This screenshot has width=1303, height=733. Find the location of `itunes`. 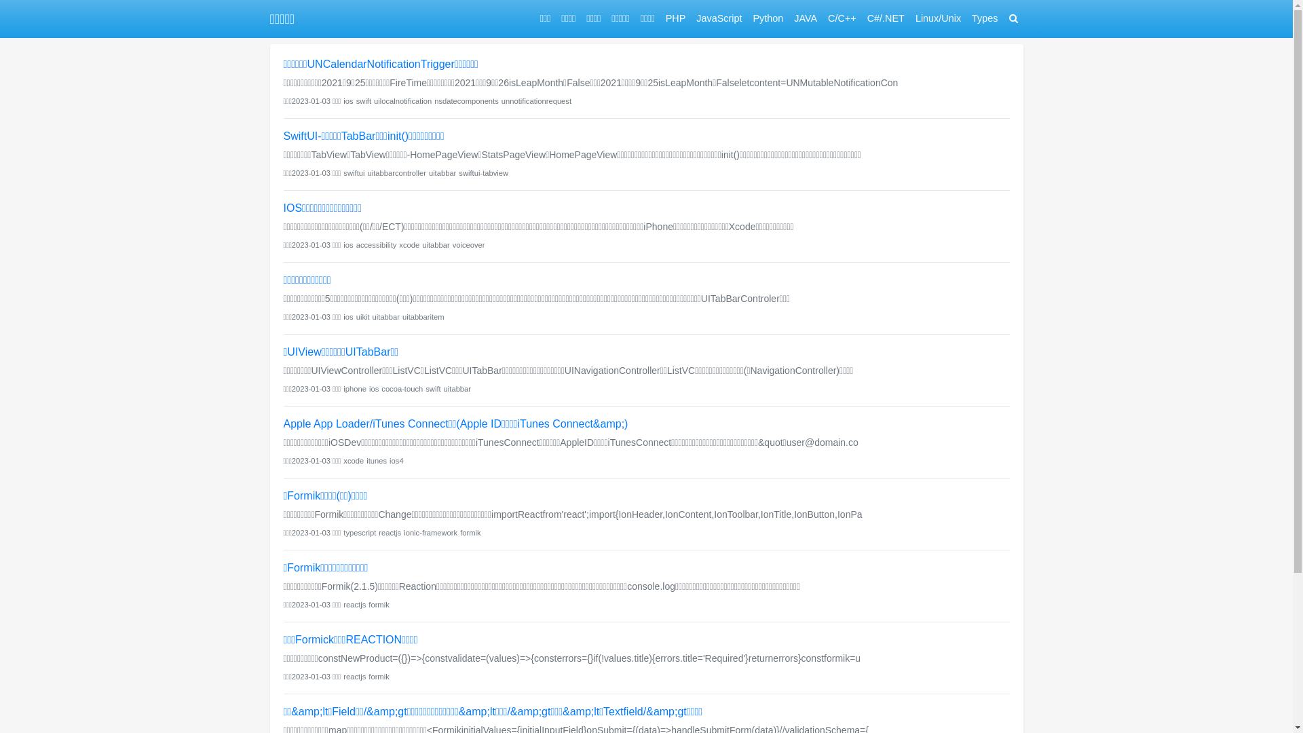

itunes is located at coordinates (377, 461).